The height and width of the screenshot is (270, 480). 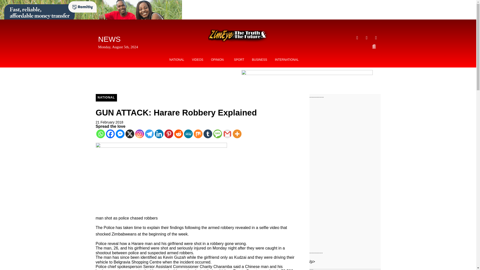 What do you see at coordinates (110, 134) in the screenshot?
I see `Facebook` at bounding box center [110, 134].